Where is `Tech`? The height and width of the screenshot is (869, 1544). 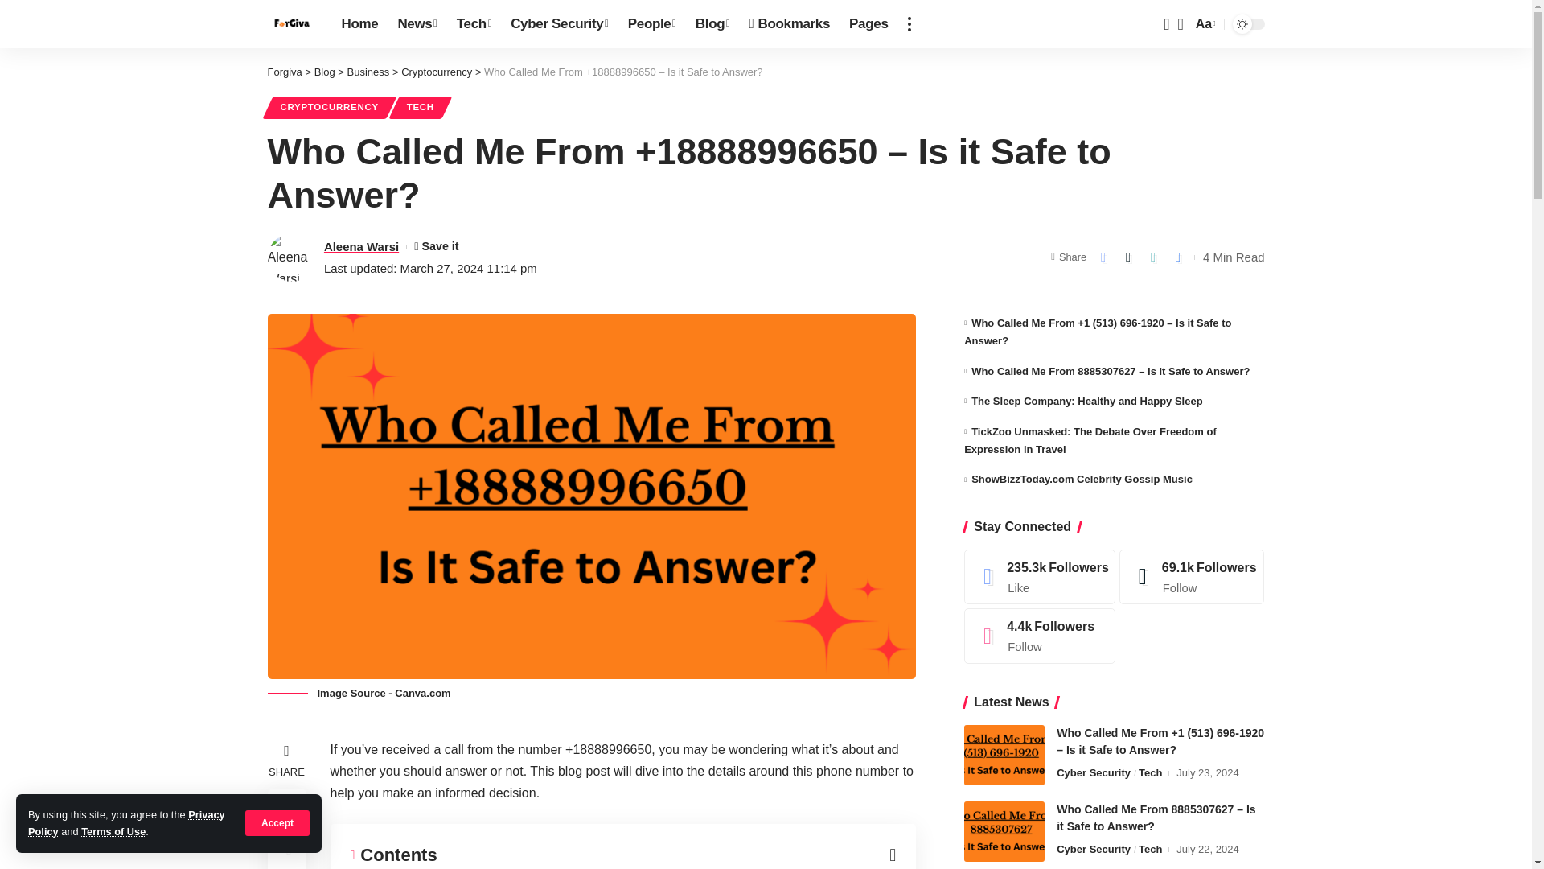
Tech is located at coordinates (474, 24).